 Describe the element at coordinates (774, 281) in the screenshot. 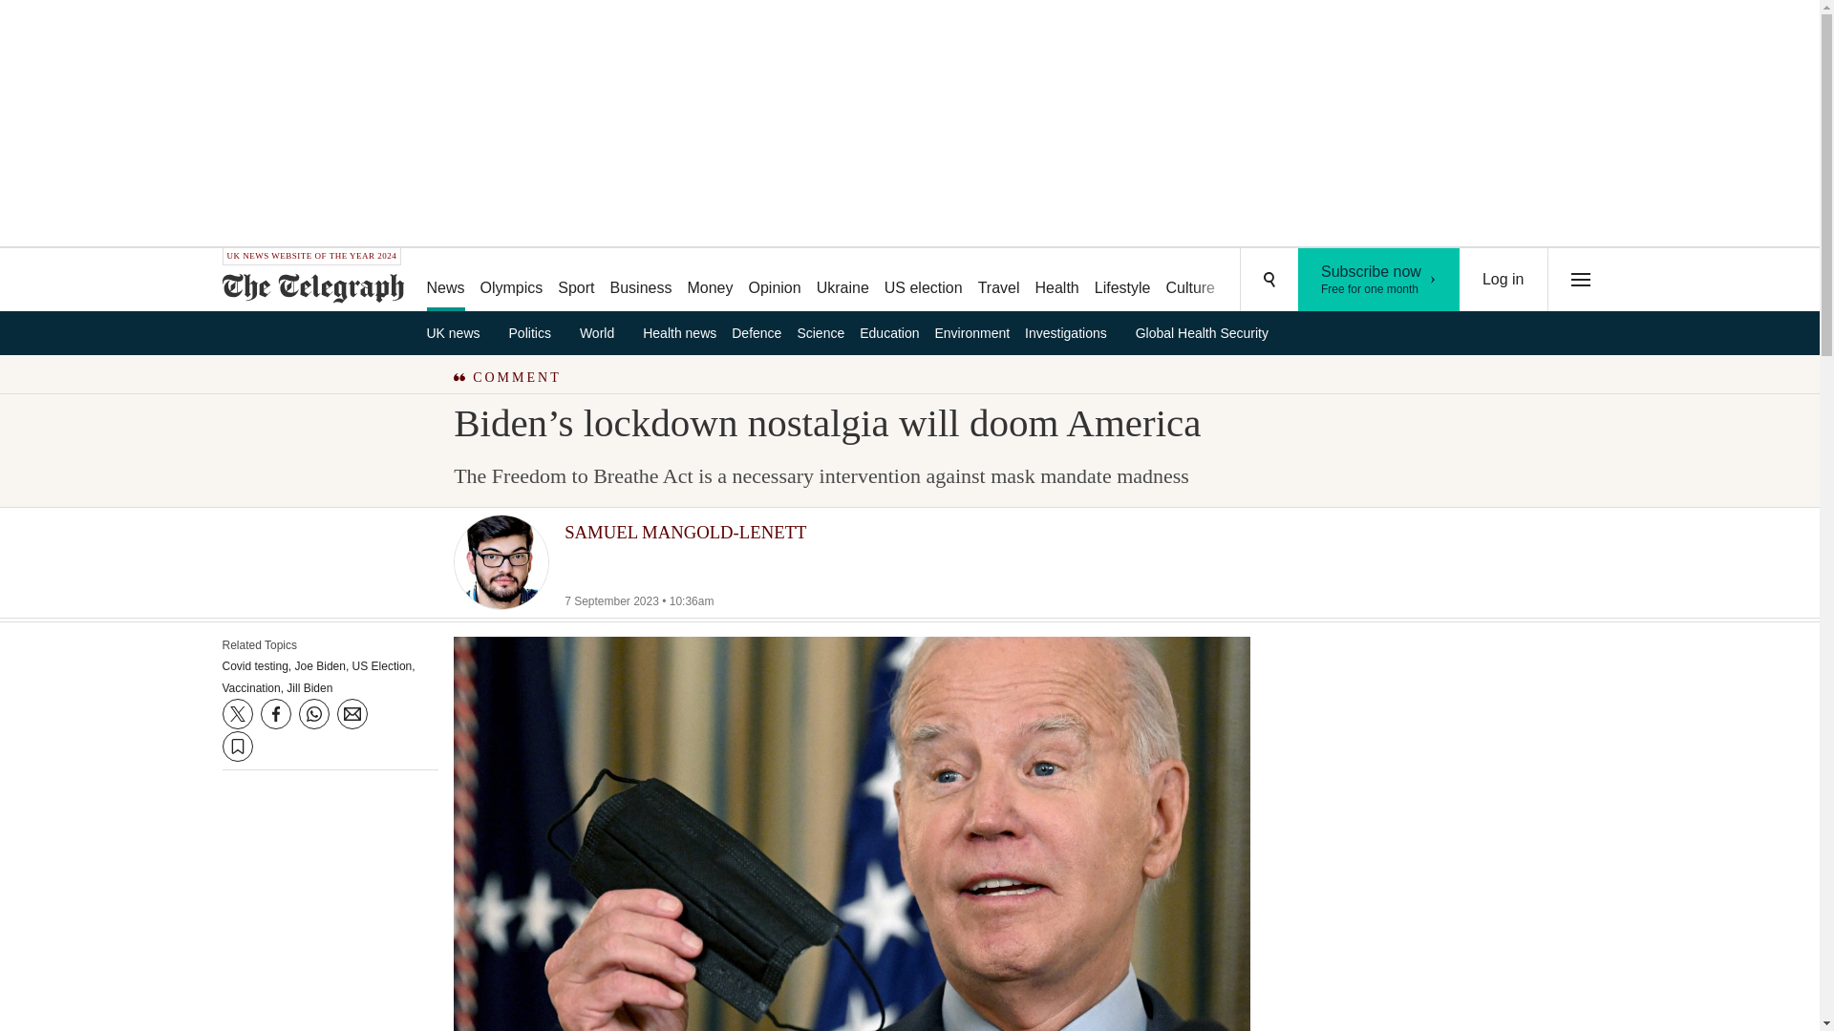

I see `Olympics` at that location.